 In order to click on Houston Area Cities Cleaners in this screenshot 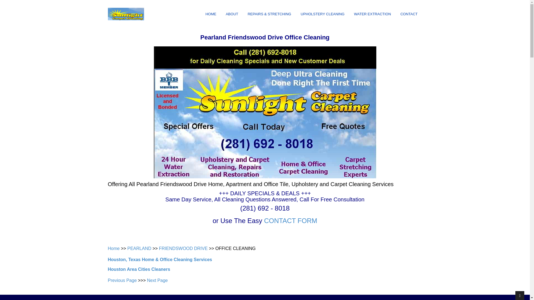, I will do `click(139, 269)`.